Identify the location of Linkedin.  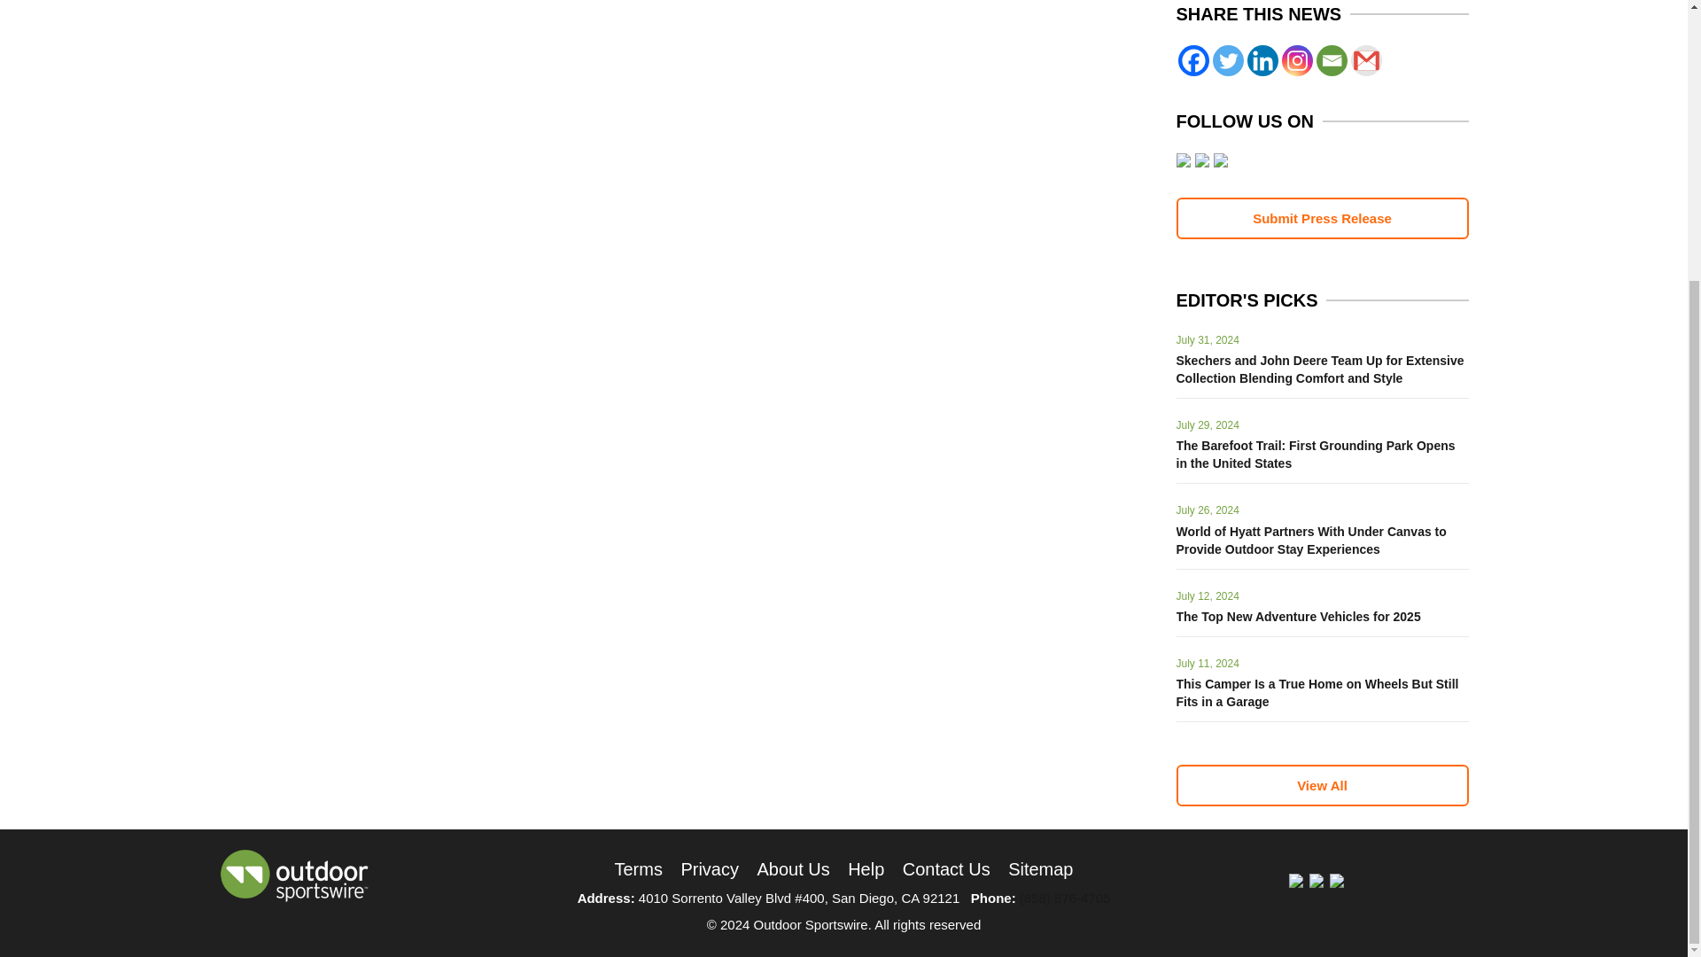
(1262, 60).